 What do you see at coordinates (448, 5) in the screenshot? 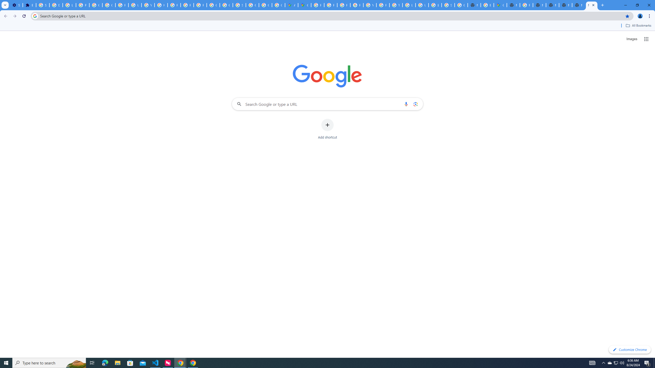
I see `Sign in - Google Accounts` at bounding box center [448, 5].